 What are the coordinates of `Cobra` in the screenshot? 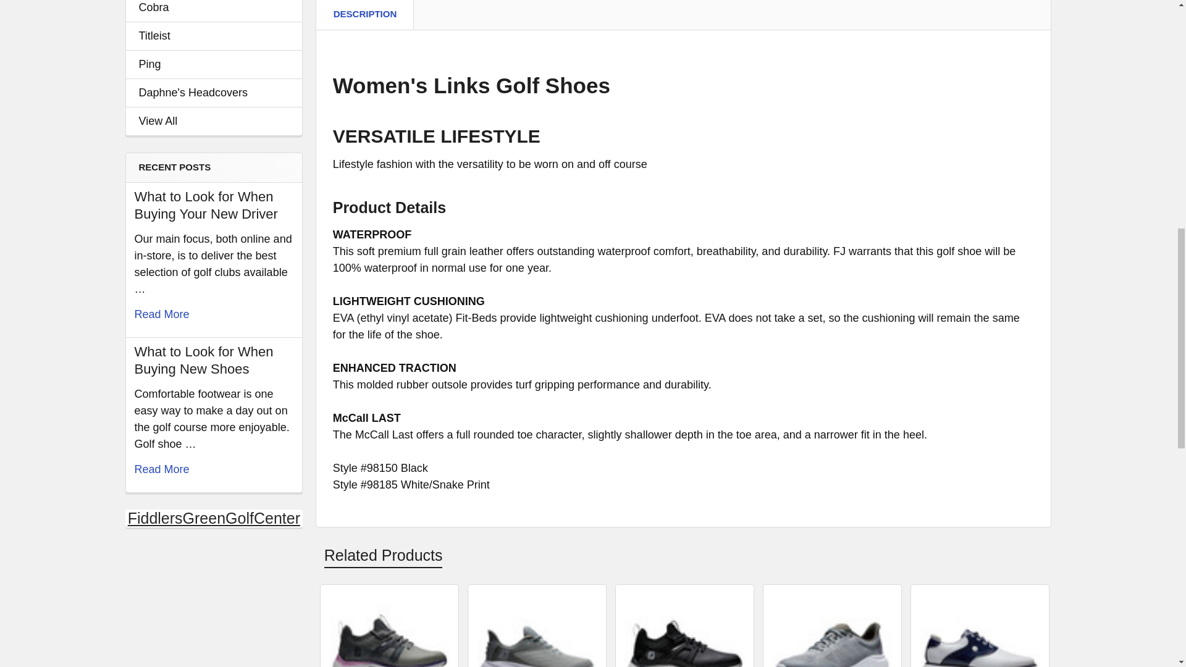 It's located at (214, 7).